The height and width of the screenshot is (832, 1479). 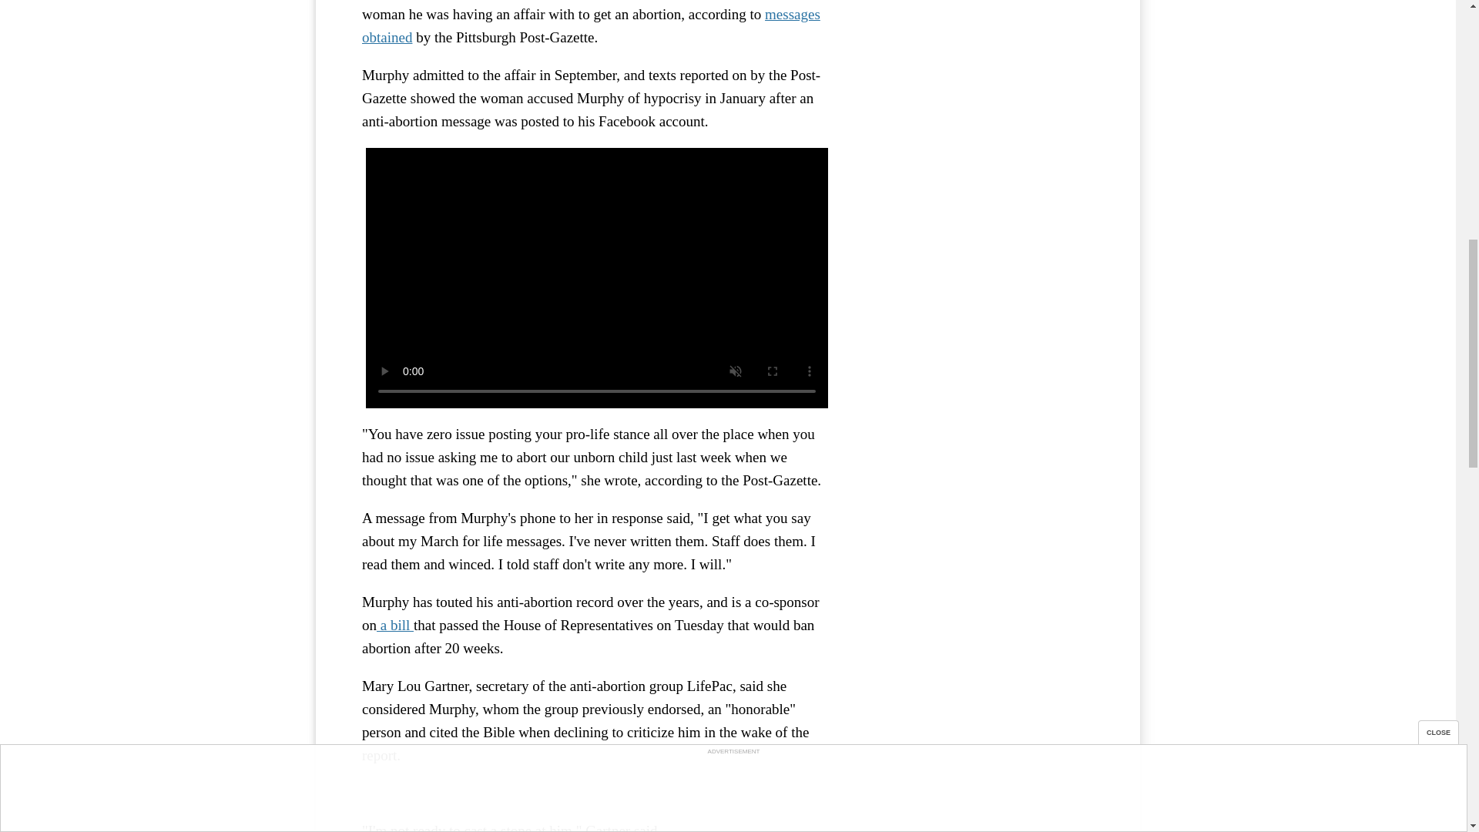 I want to click on 3rd party ad content, so click(x=978, y=51).